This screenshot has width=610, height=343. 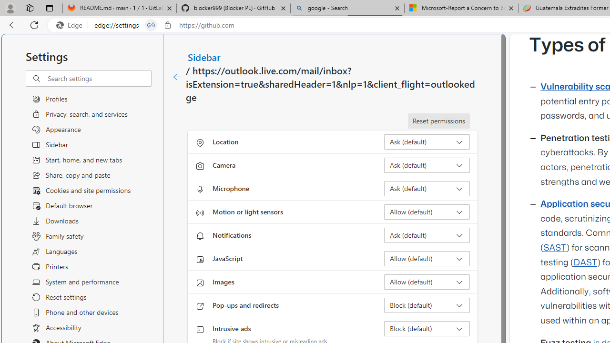 I want to click on DAST, so click(x=585, y=262).